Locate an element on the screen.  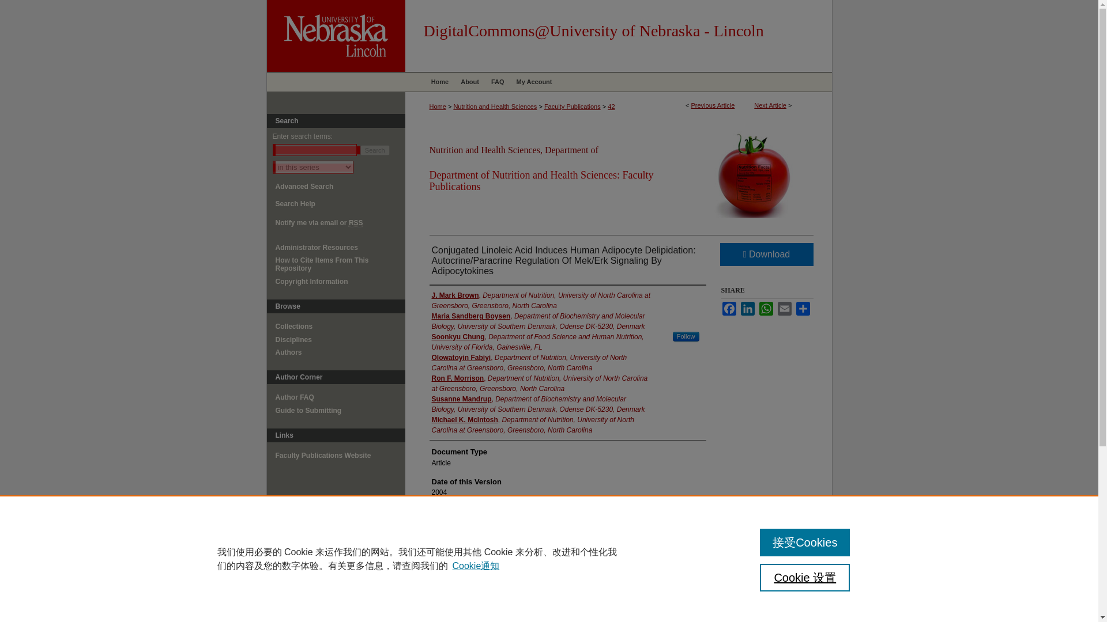
Faculty Publications is located at coordinates (573, 107).